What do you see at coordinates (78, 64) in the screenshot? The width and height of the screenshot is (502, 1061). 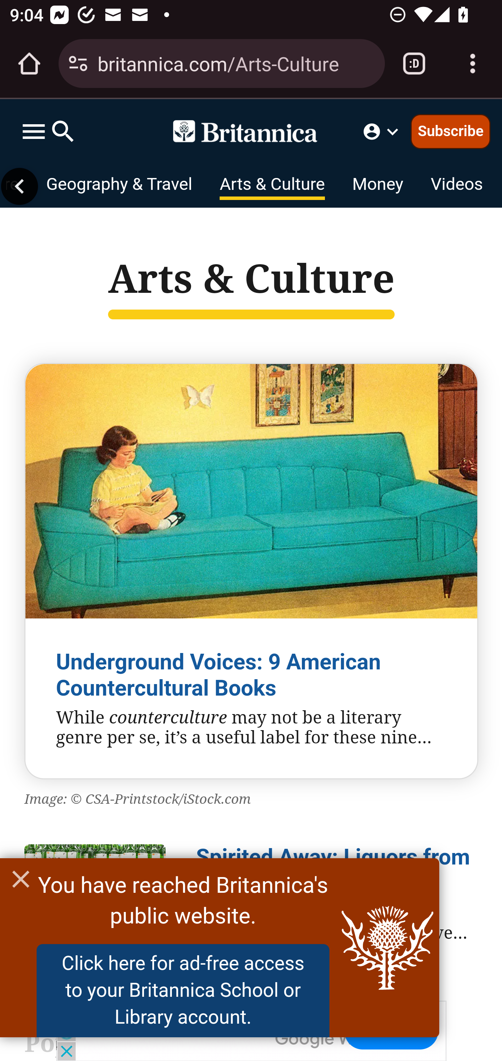 I see `Connection is secure` at bounding box center [78, 64].